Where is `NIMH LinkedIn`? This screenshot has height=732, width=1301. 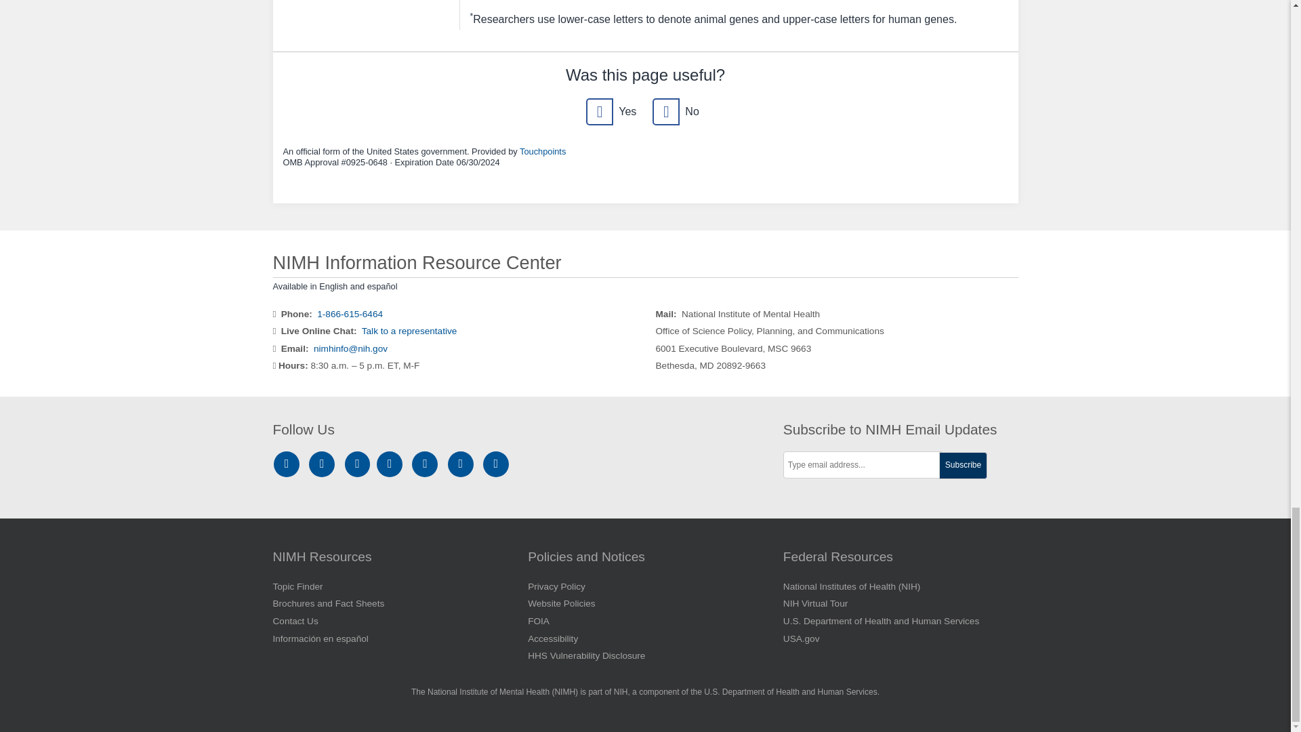 NIMH LinkedIn is located at coordinates (359, 464).